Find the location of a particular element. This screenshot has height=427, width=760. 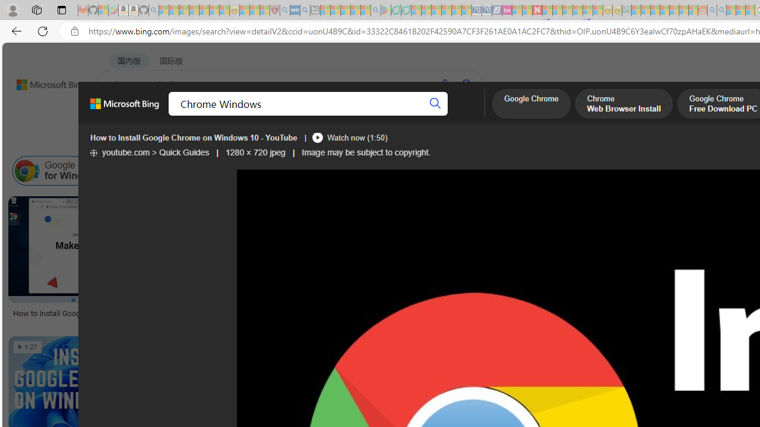

DICT is located at coordinates (426, 116).